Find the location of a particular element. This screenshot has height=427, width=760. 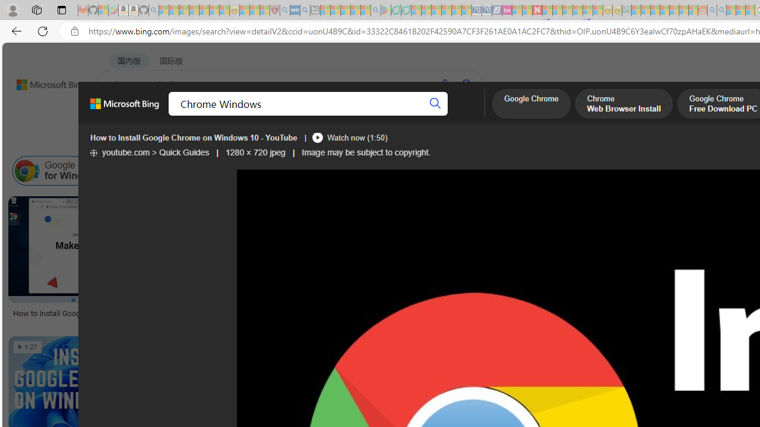

DICT is located at coordinates (426, 116).